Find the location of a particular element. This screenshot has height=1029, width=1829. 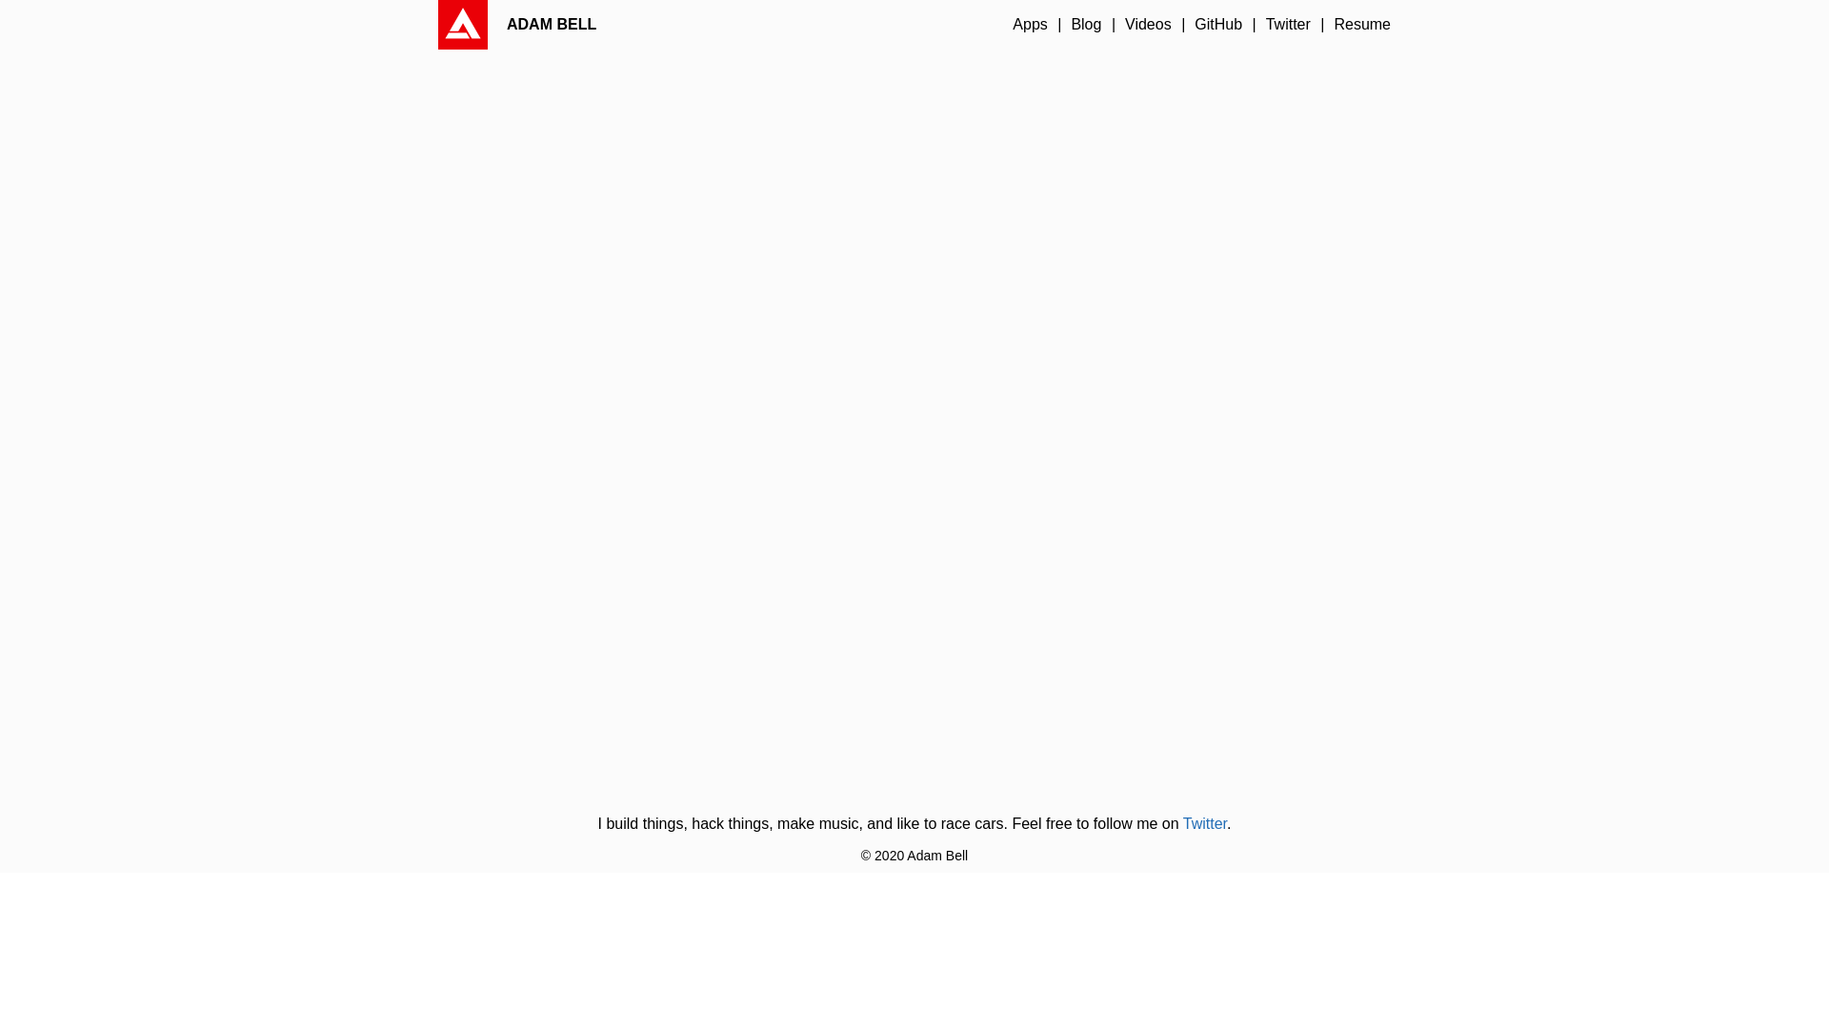

Twitter is located at coordinates (1205, 823).